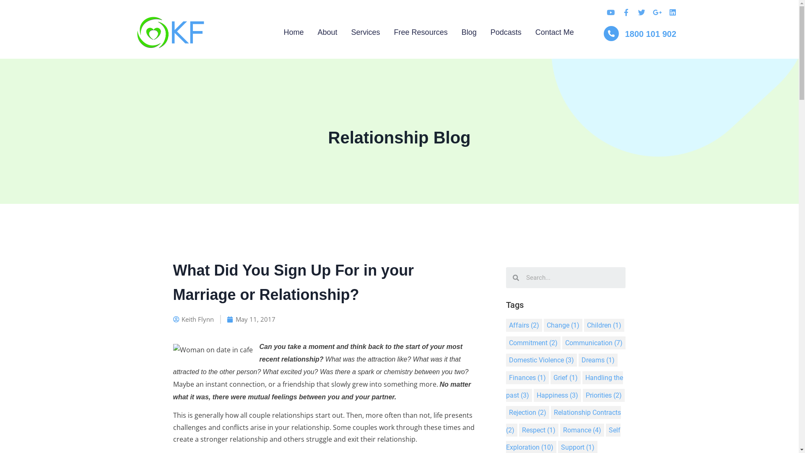  I want to click on Podcasts, so click(499, 33).